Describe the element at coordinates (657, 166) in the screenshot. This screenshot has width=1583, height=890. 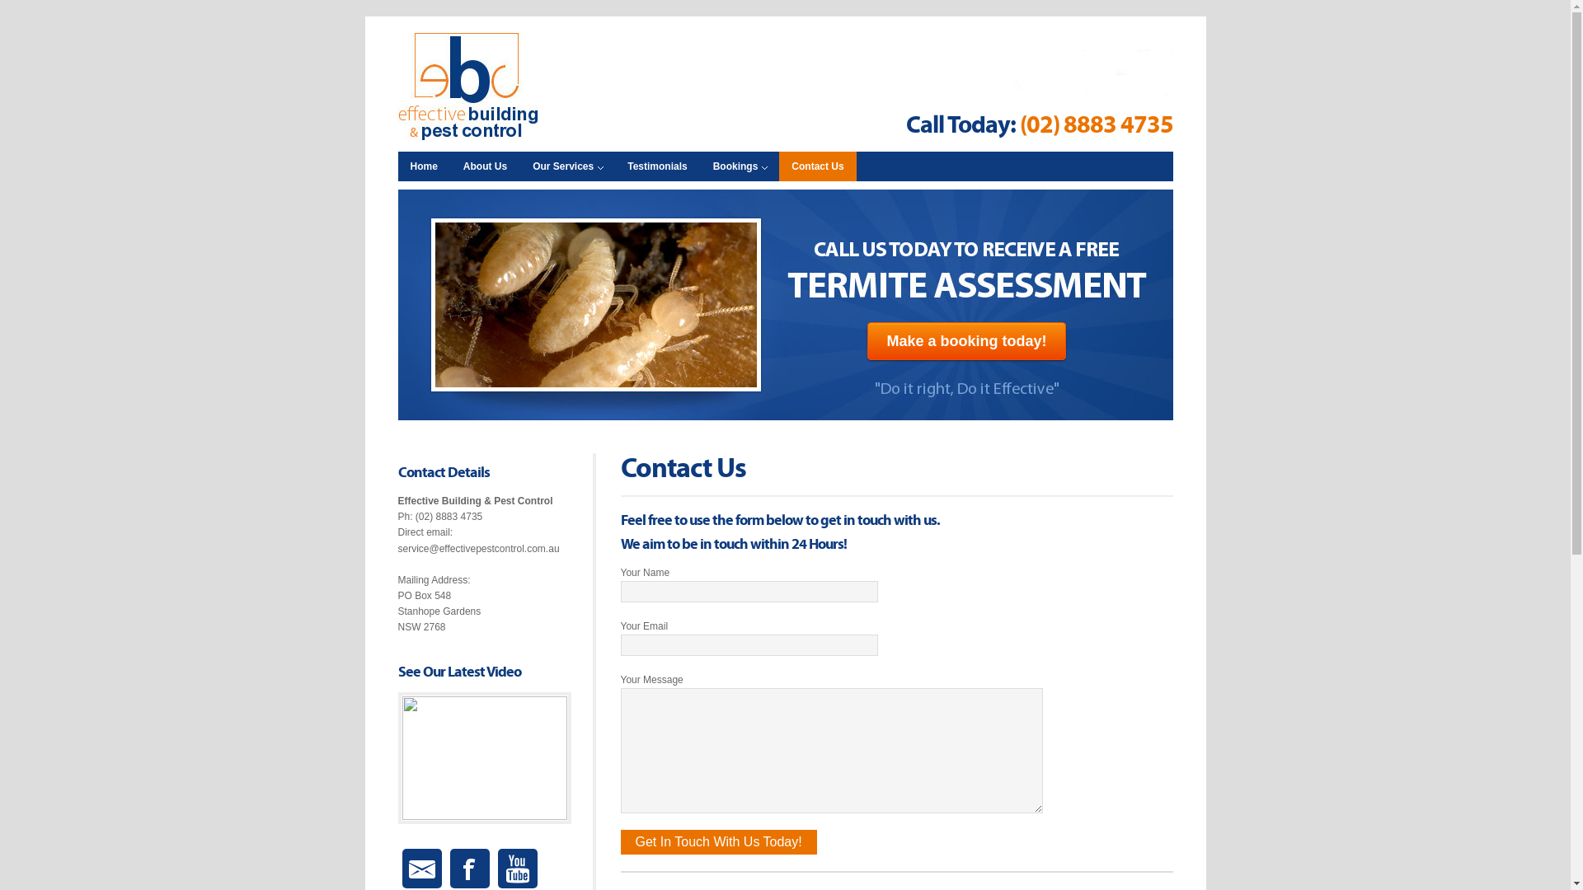
I see `Testimonials` at that location.